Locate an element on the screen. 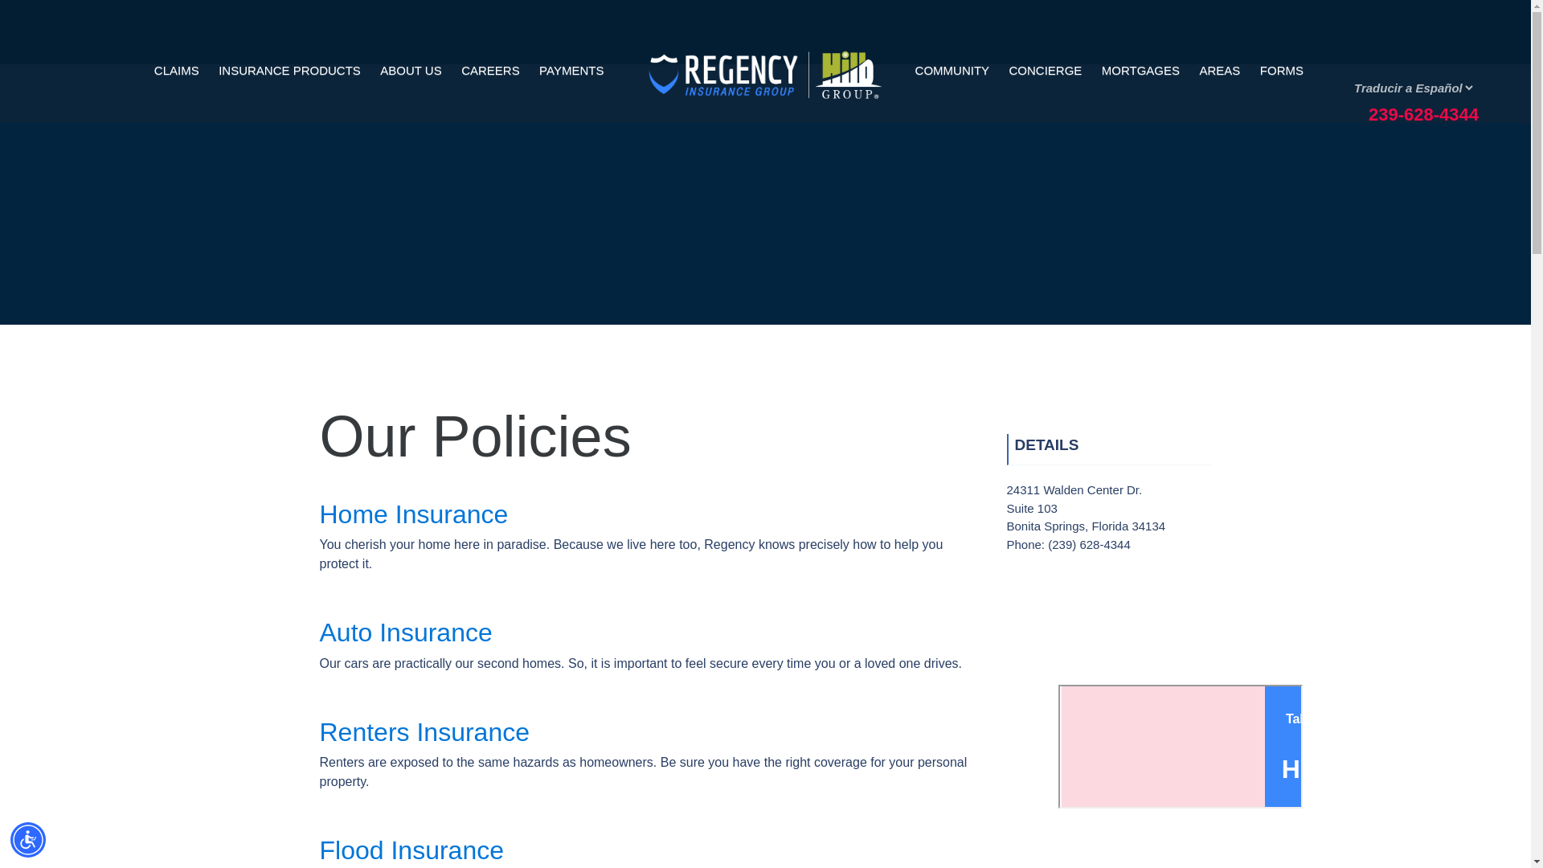  MORTGAGES is located at coordinates (1141, 71).